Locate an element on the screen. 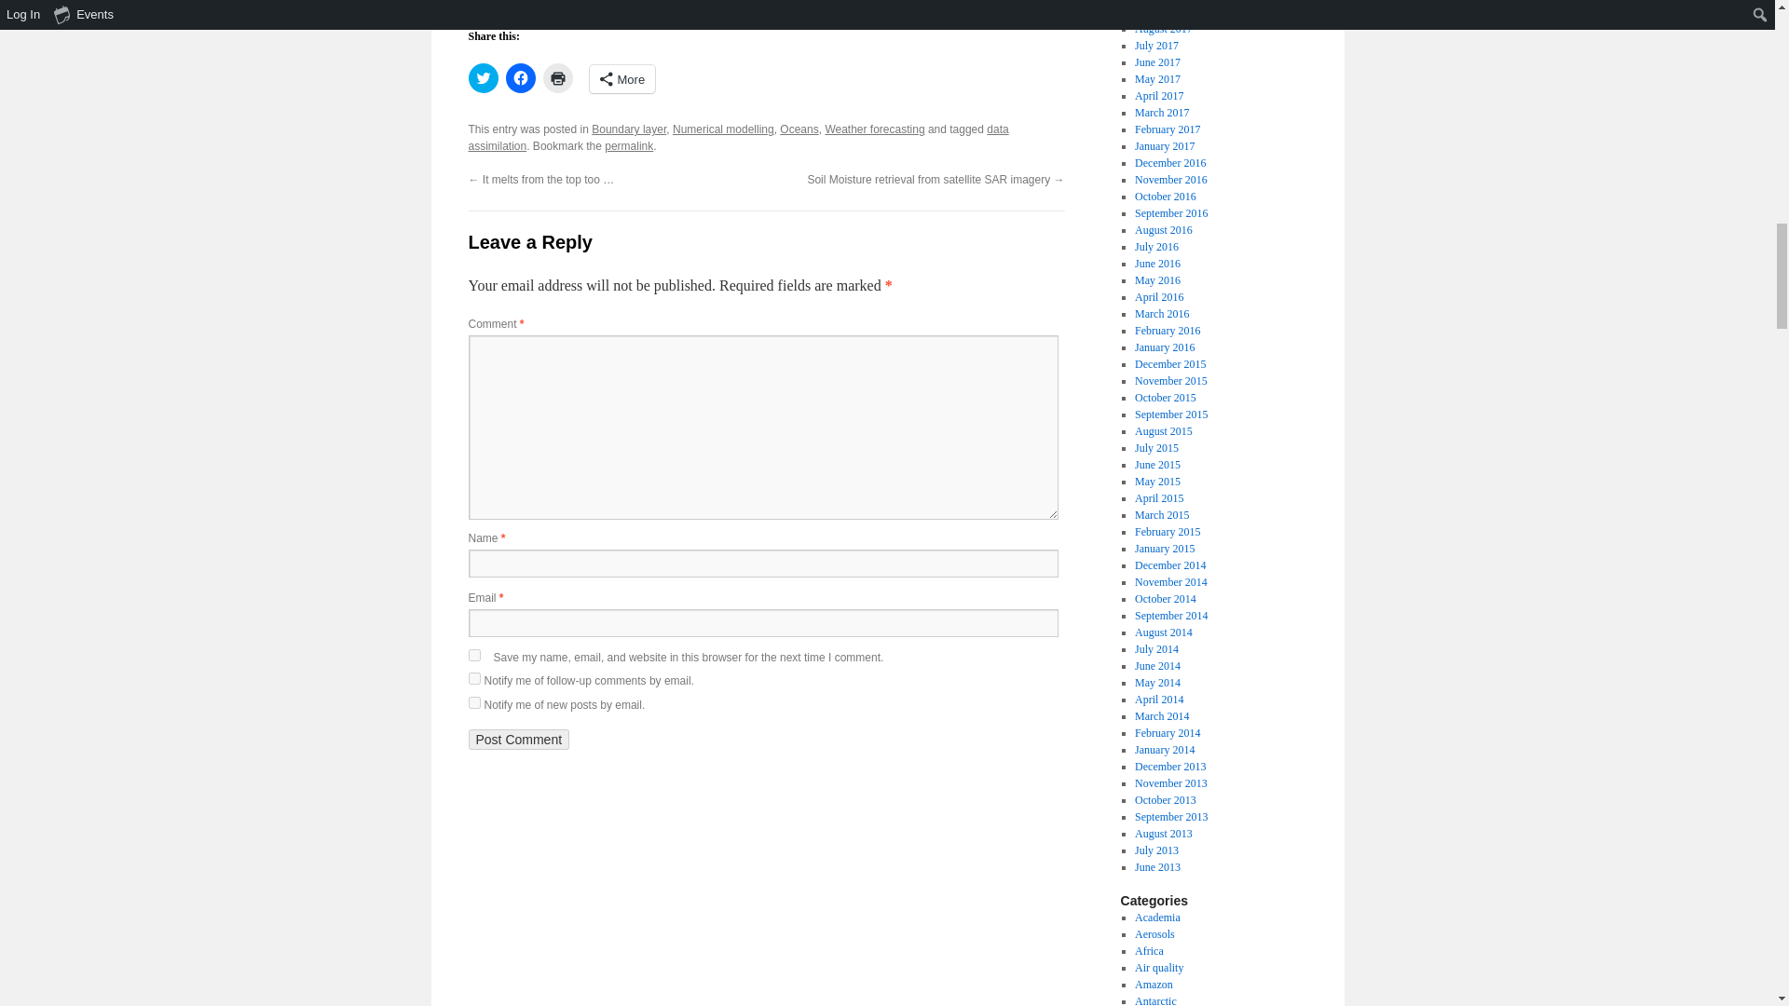 The height and width of the screenshot is (1006, 1789). Click to share on Twitter is located at coordinates (482, 78).